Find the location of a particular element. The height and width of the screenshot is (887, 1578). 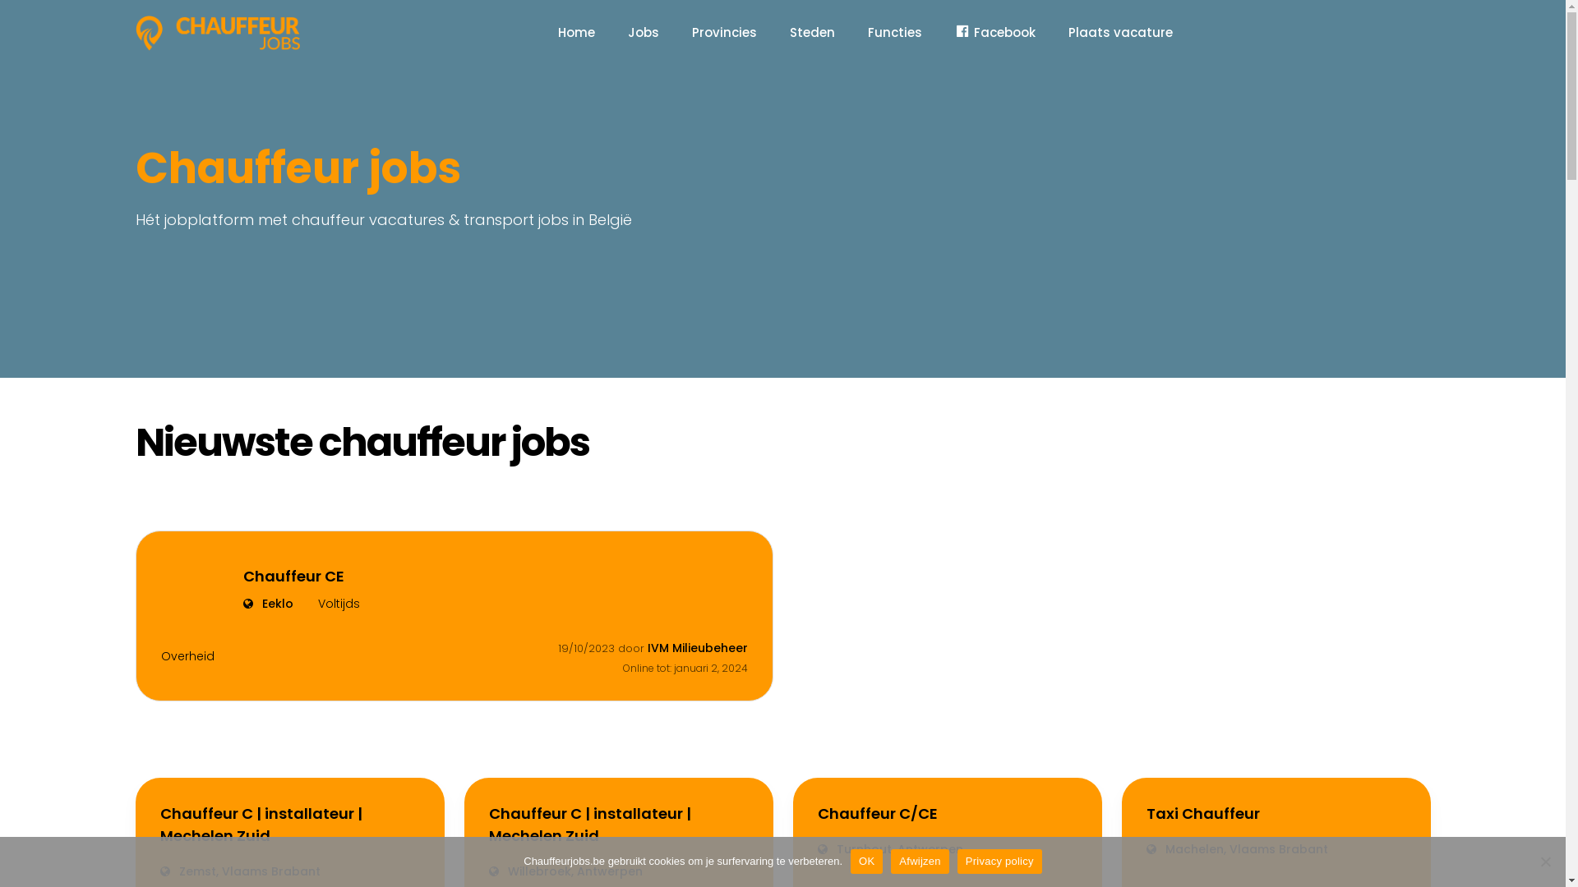

Chauffeur C/CE is located at coordinates (947, 813).